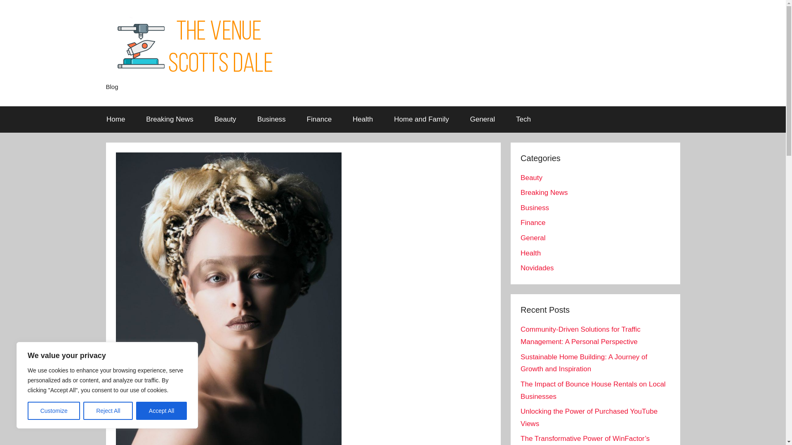 This screenshot has width=792, height=445. I want to click on Beauty, so click(225, 119).